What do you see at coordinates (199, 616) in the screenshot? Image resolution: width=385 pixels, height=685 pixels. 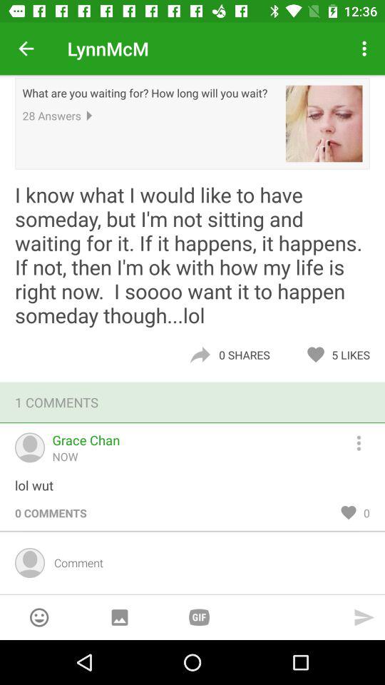 I see `send a gif` at bounding box center [199, 616].